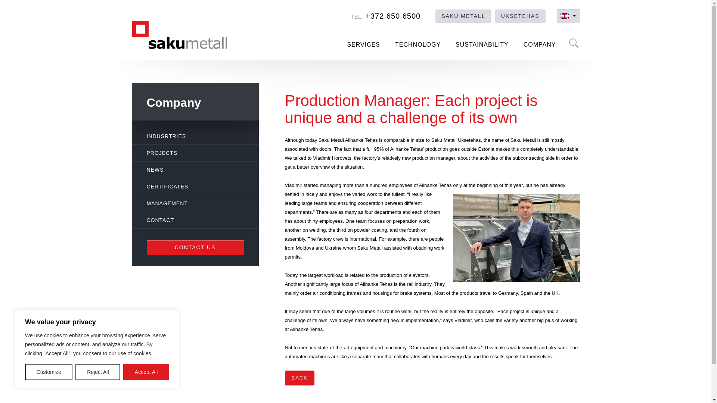 The width and height of the screenshot is (717, 403). Describe the element at coordinates (193, 187) in the screenshot. I see `CERTIFICATES` at that location.